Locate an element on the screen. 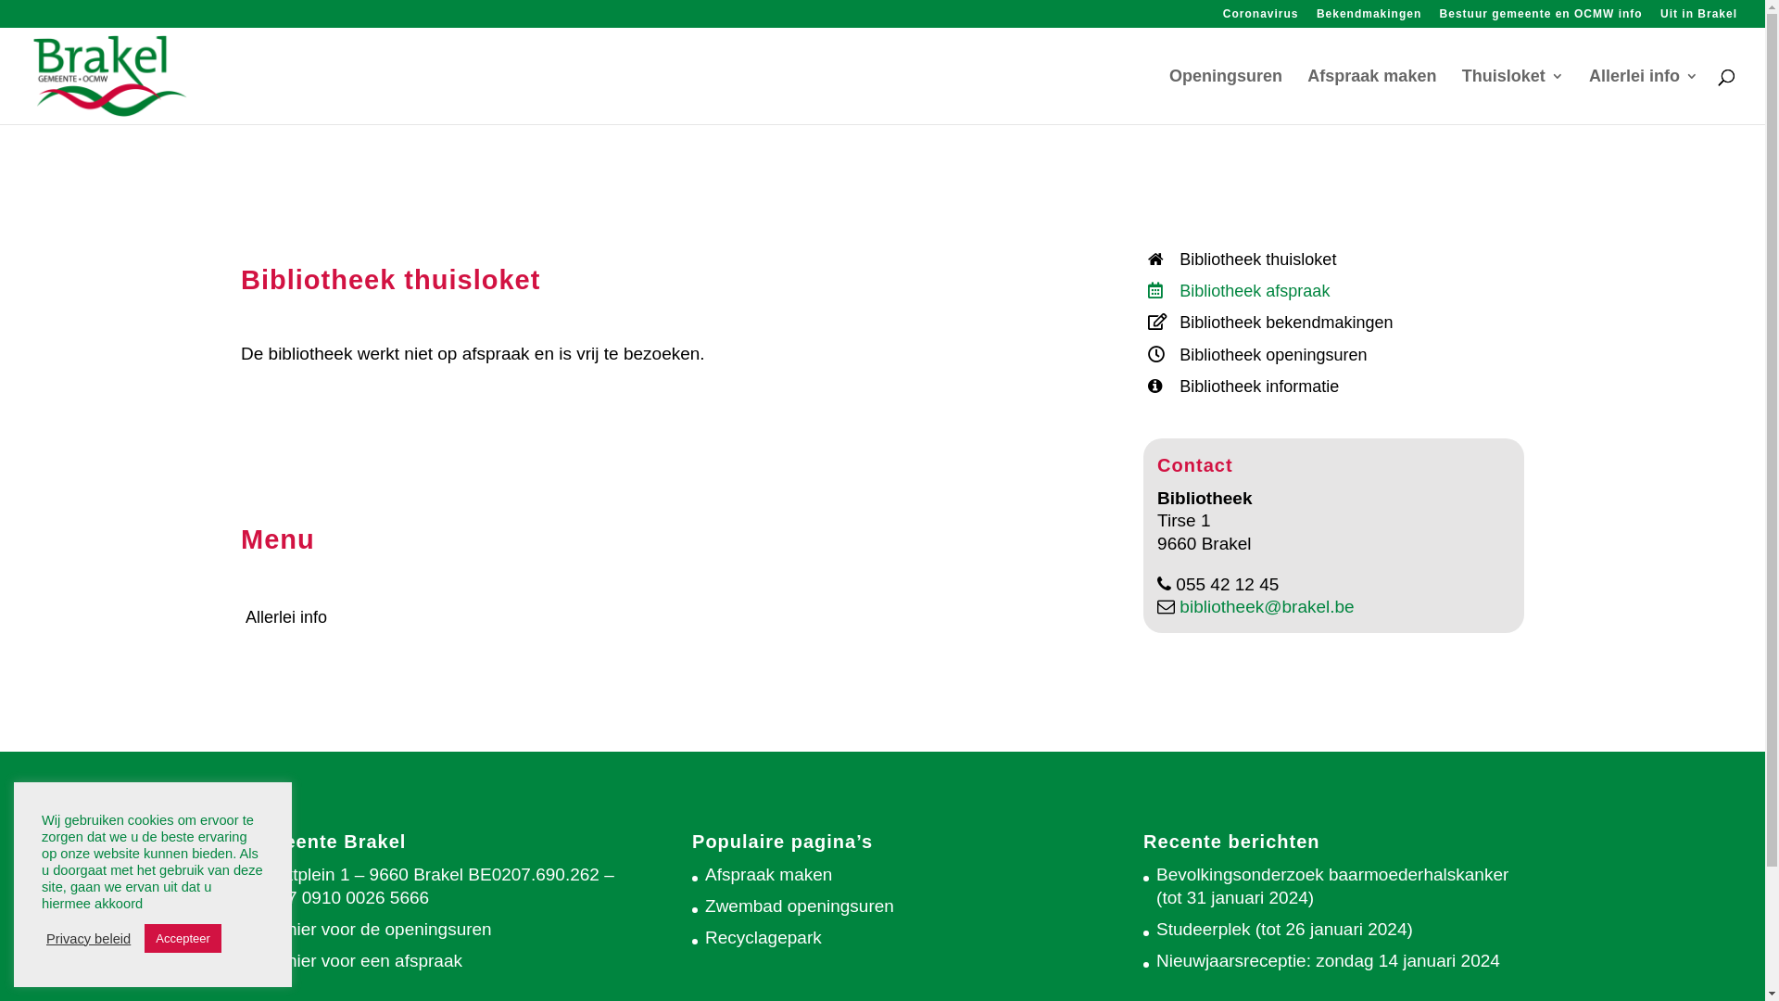 The height and width of the screenshot is (1001, 1779). Openingsuren is located at coordinates (1226, 96).